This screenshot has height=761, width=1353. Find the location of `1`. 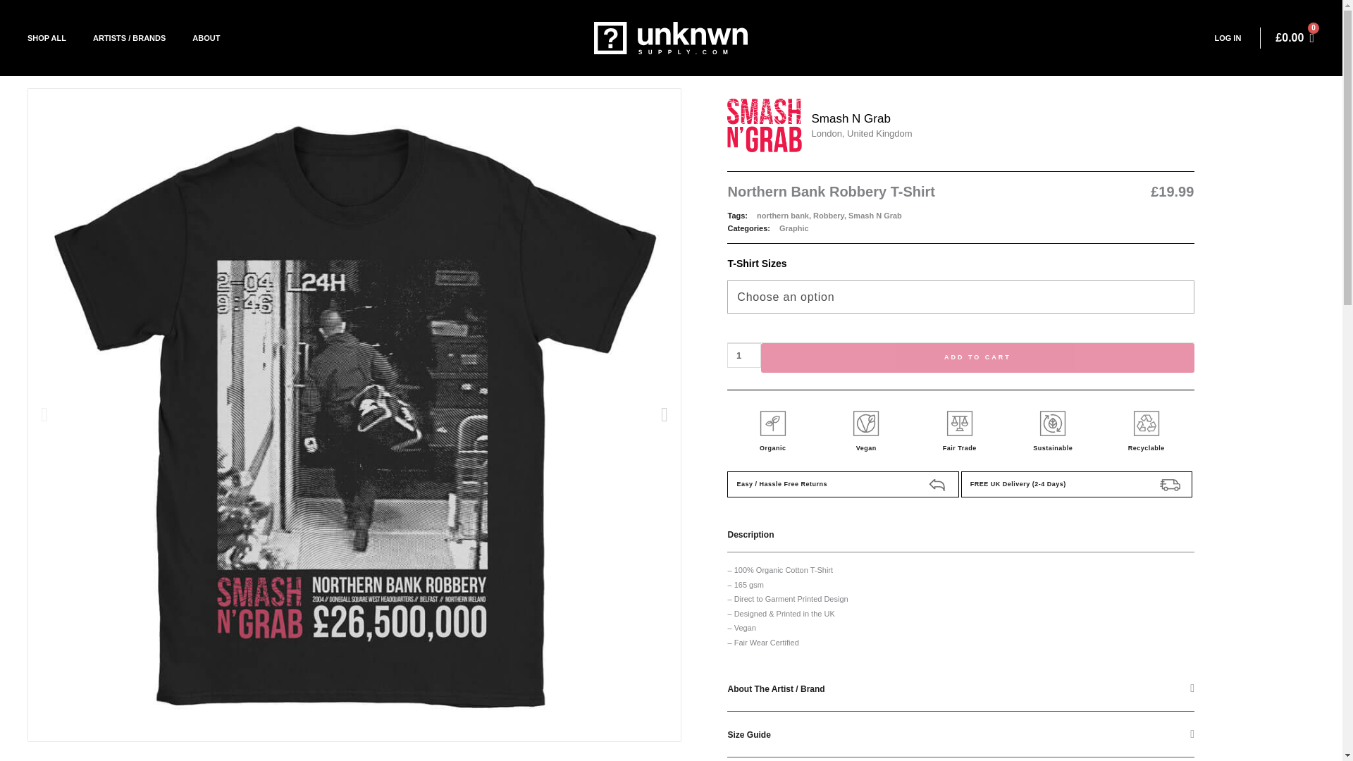

1 is located at coordinates (744, 355).